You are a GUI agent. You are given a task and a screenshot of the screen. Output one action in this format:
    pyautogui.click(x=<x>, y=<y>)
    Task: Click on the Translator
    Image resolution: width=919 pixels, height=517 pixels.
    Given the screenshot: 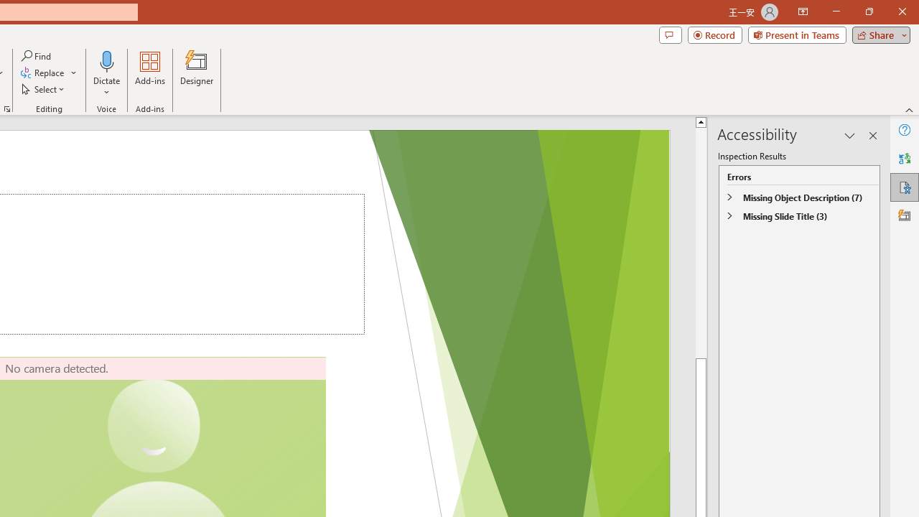 What is the action you would take?
    pyautogui.click(x=905, y=158)
    